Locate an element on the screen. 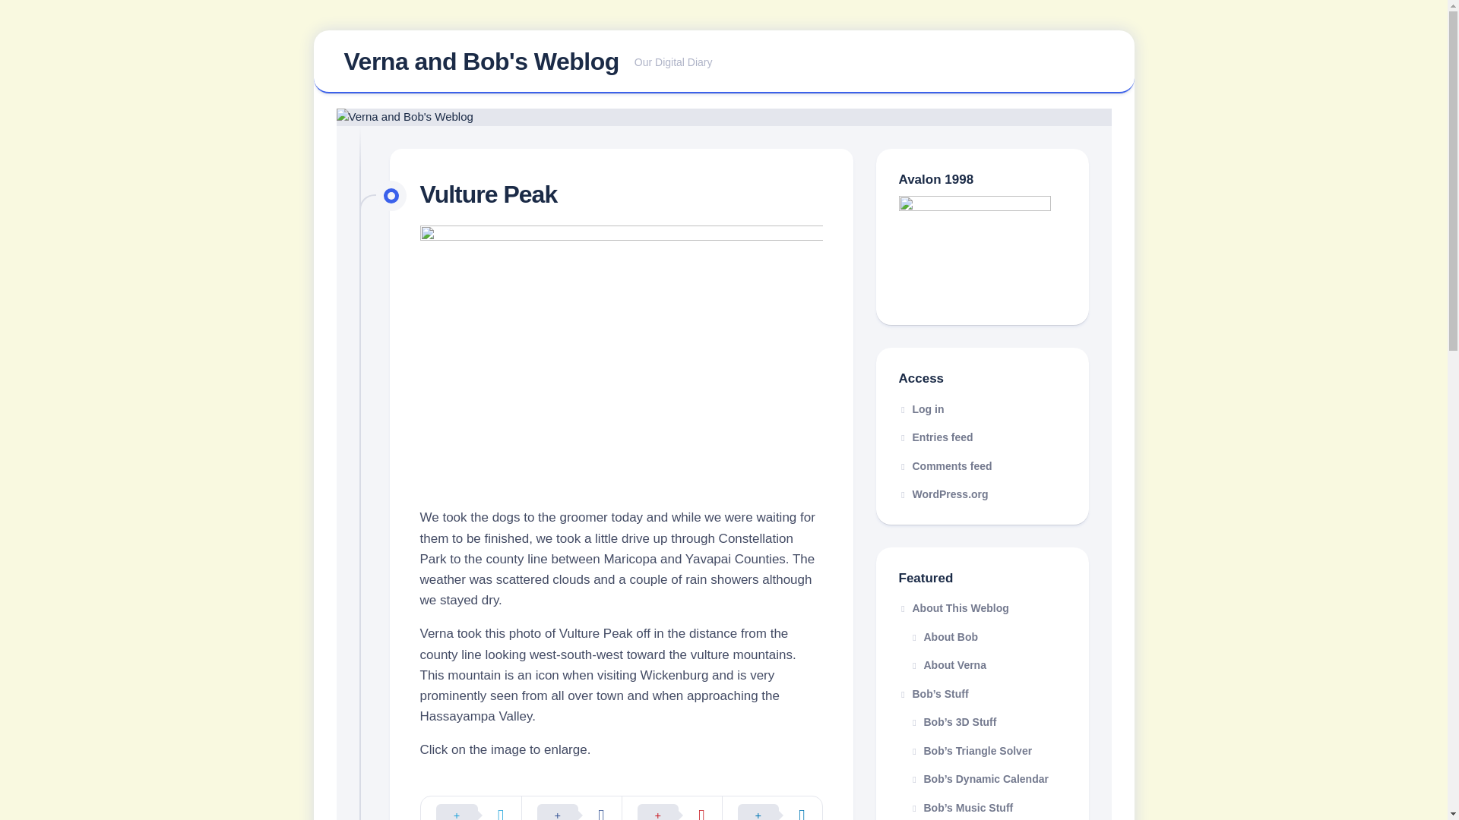 This screenshot has height=820, width=1459. WordPress.org is located at coordinates (942, 494).